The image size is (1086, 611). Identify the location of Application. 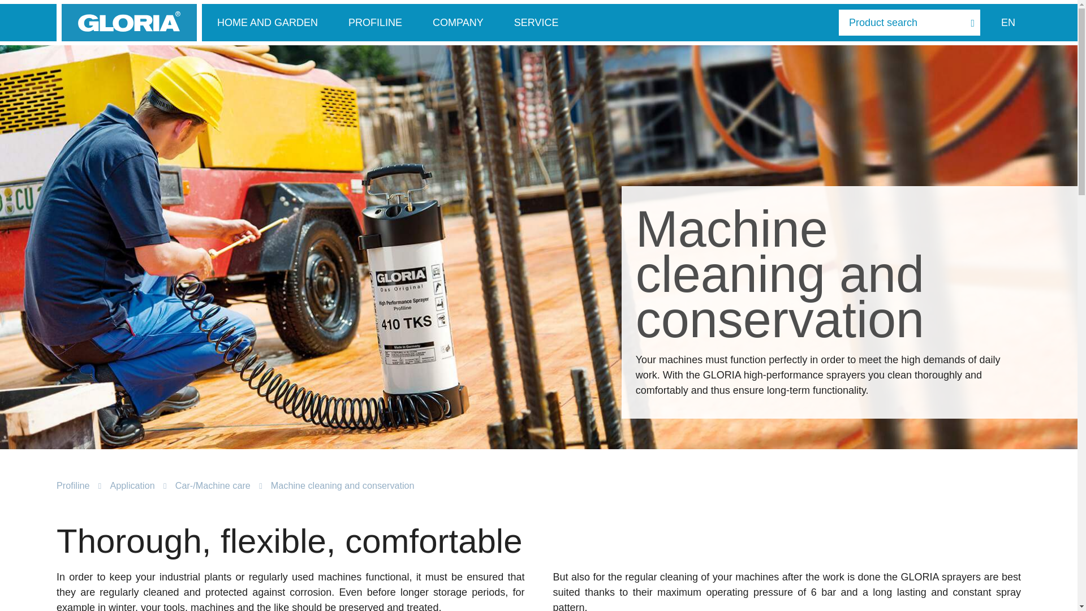
(131, 485).